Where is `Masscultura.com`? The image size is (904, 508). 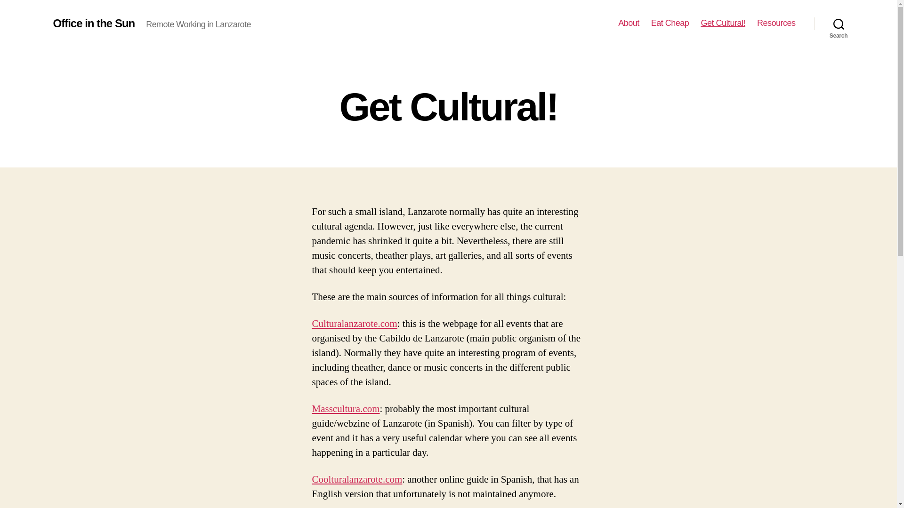 Masscultura.com is located at coordinates (346, 409).